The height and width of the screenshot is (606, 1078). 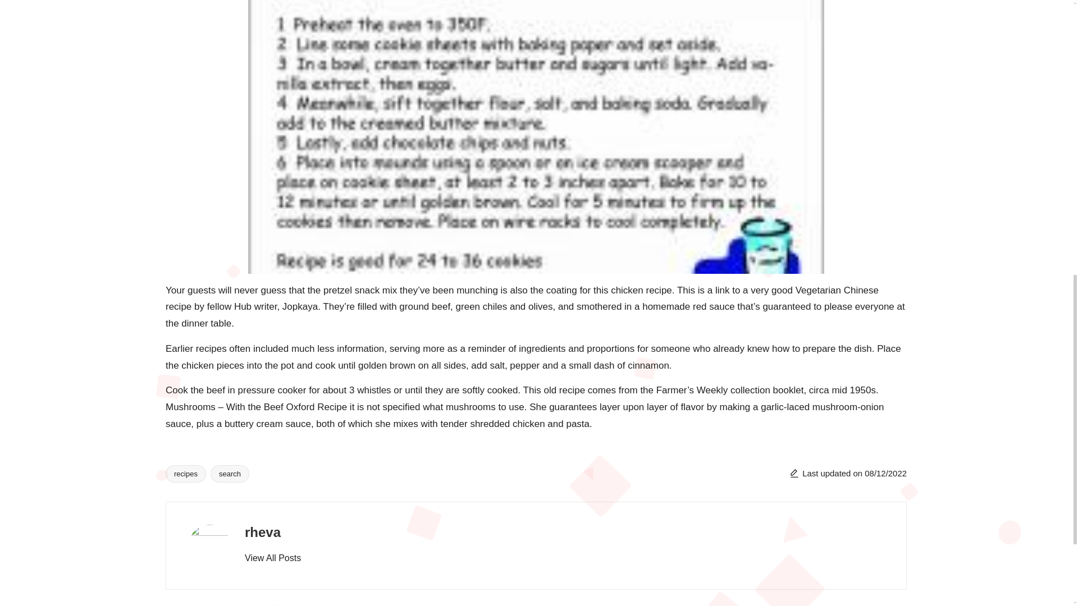 What do you see at coordinates (272, 558) in the screenshot?
I see `View All Posts` at bounding box center [272, 558].